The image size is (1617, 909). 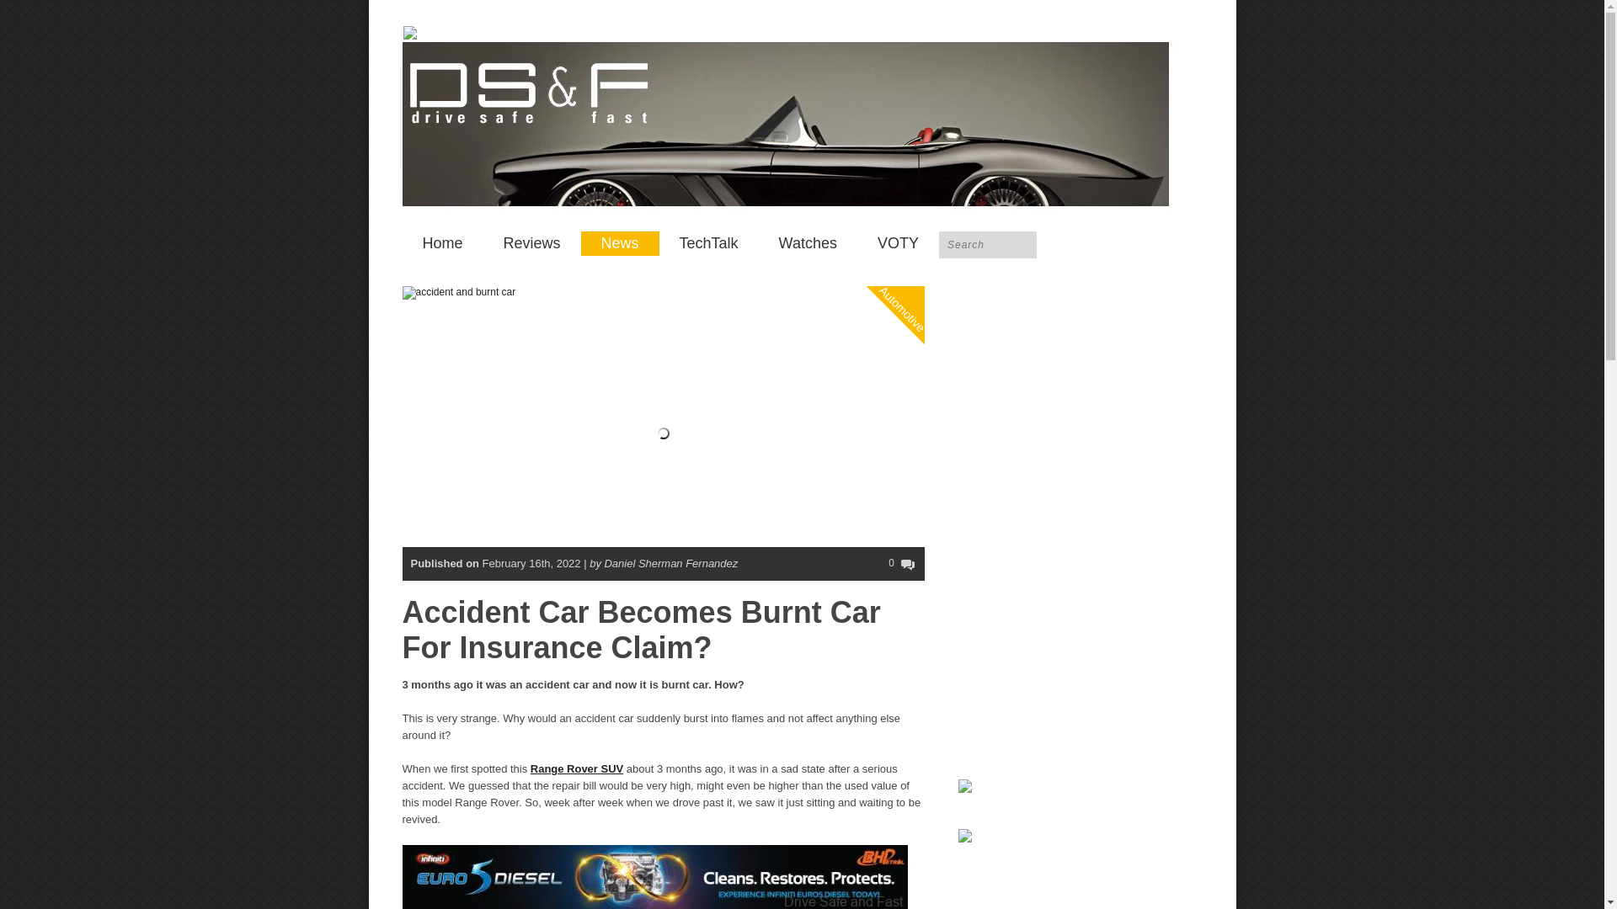 What do you see at coordinates (709, 243) in the screenshot?
I see `TechTalk` at bounding box center [709, 243].